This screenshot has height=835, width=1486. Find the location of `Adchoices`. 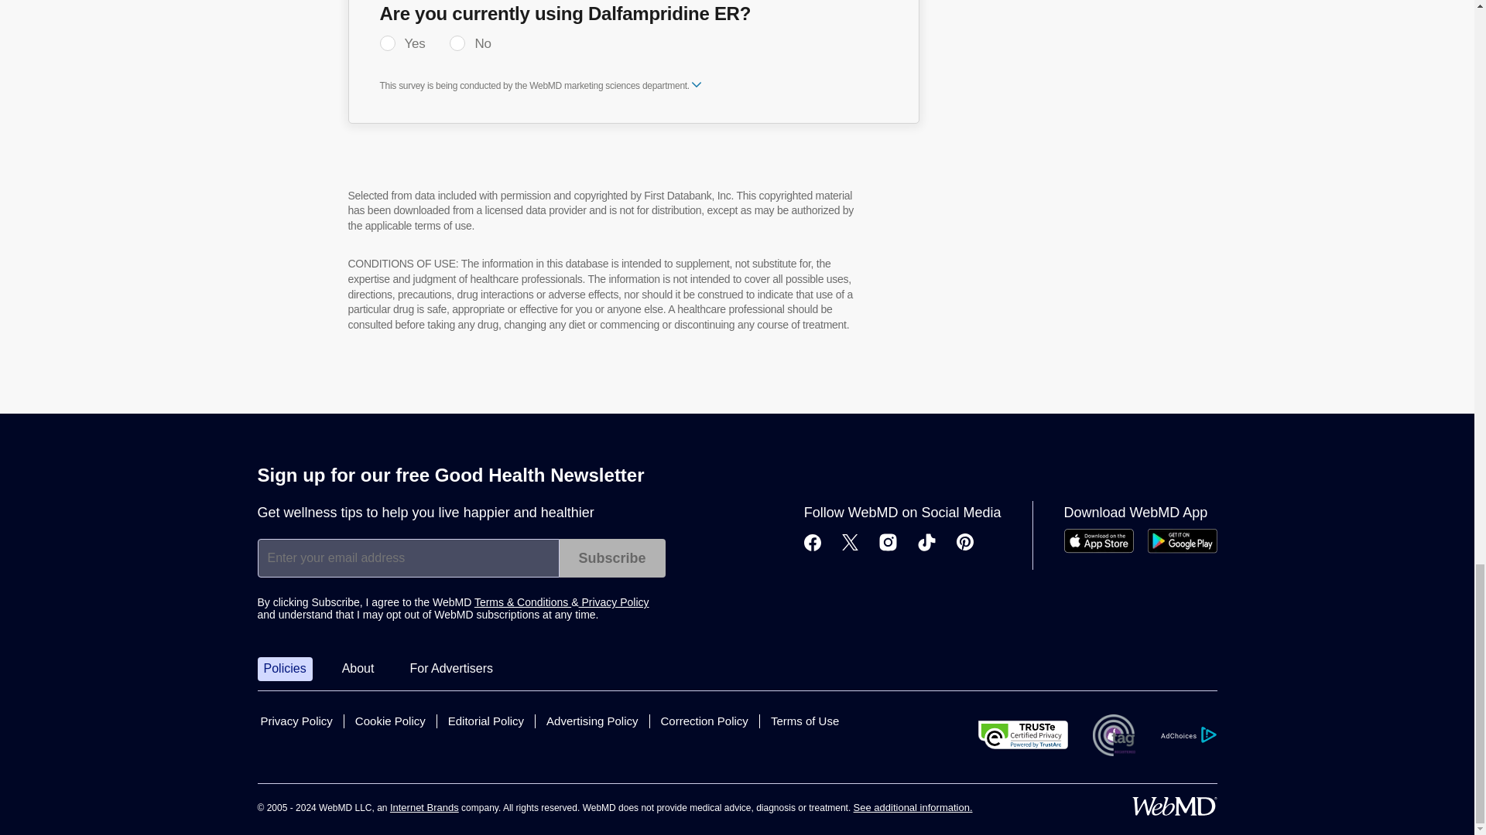

Adchoices is located at coordinates (1187, 734).